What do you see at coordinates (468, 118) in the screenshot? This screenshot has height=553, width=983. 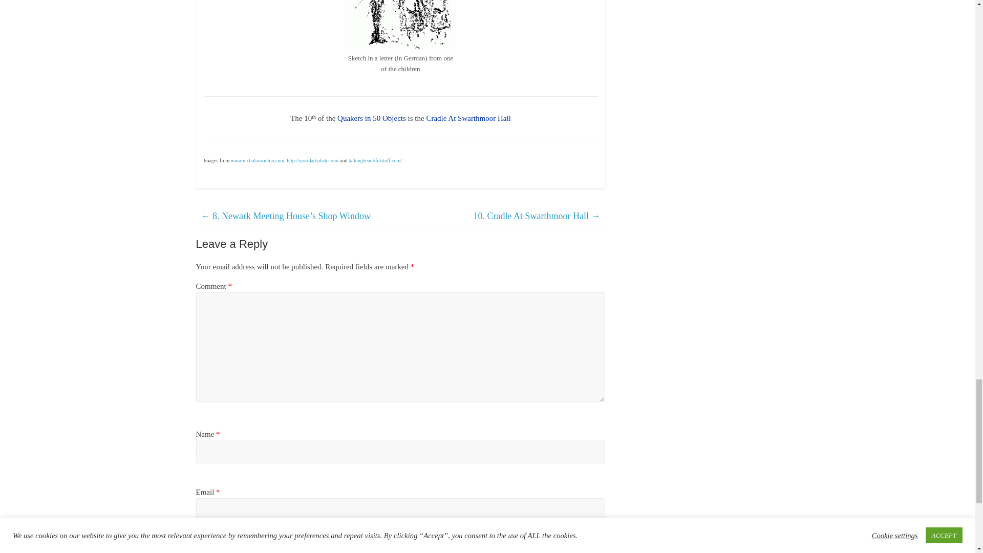 I see `Cradle At Swarthmoor Hall` at bounding box center [468, 118].